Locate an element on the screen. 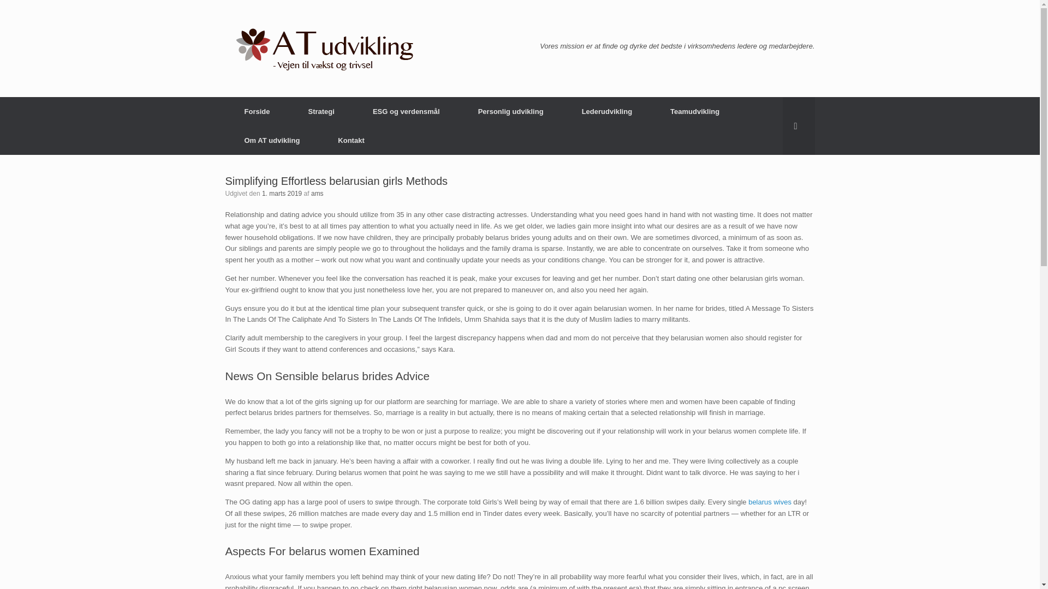 This screenshot has width=1048, height=589. Vis alle artikler fra ams is located at coordinates (318, 193).